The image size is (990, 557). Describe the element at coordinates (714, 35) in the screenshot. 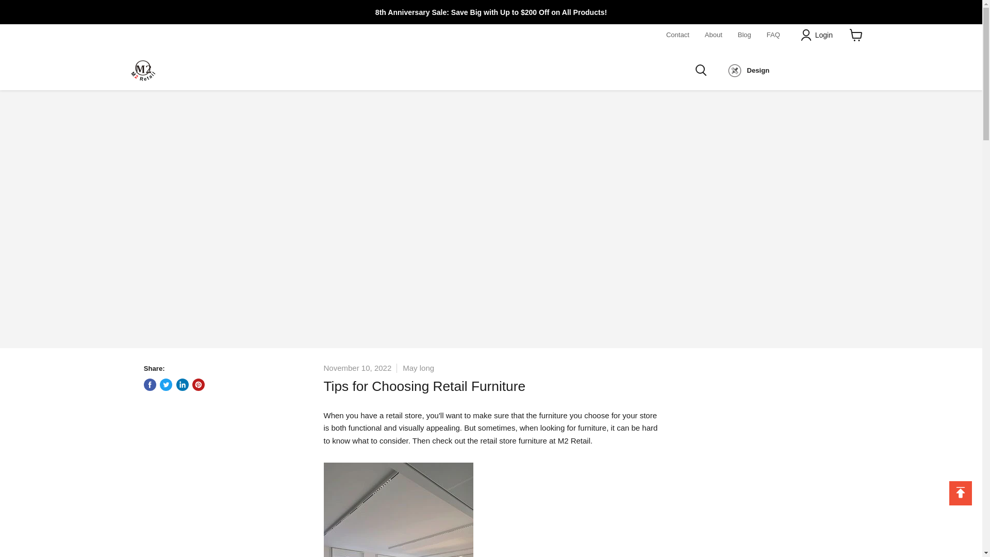

I see `About` at that location.